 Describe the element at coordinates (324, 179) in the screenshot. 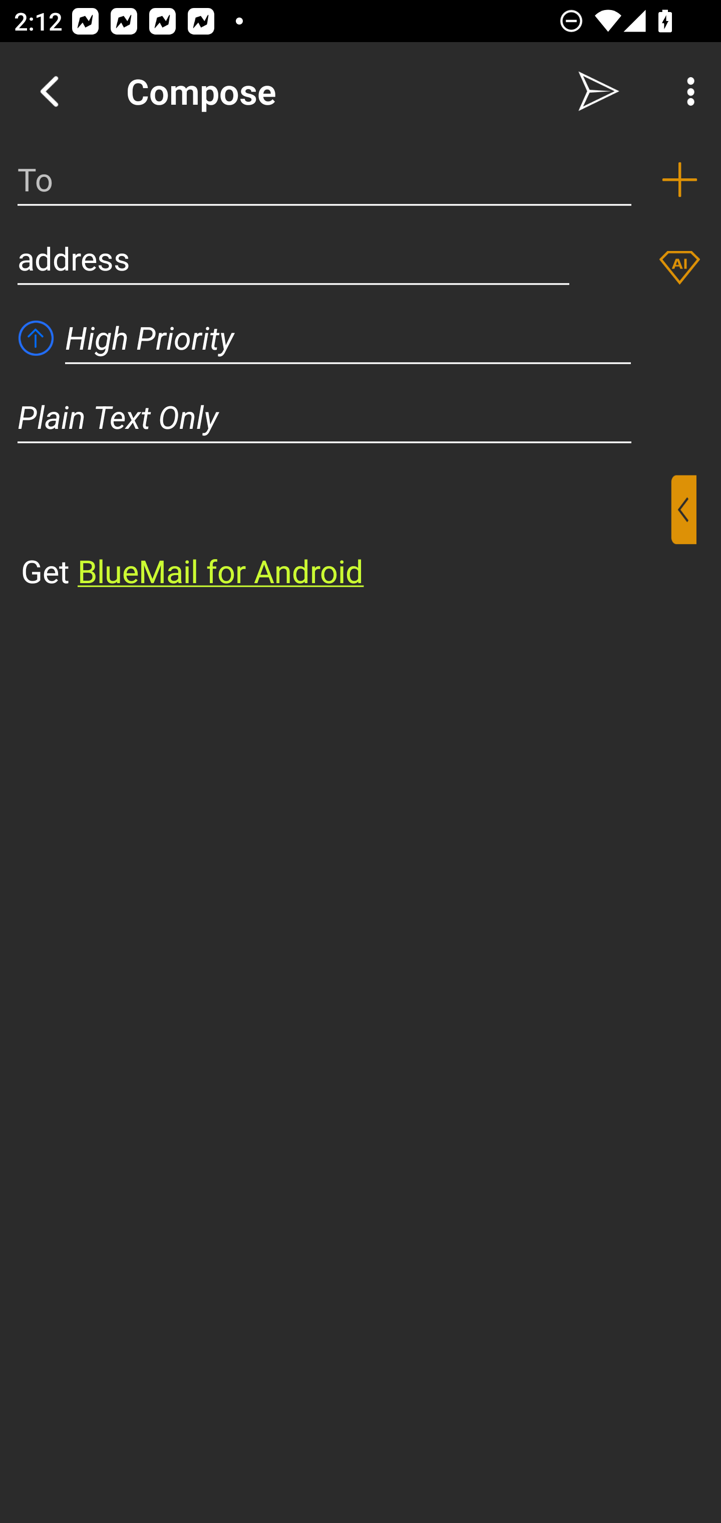

I see `To` at that location.